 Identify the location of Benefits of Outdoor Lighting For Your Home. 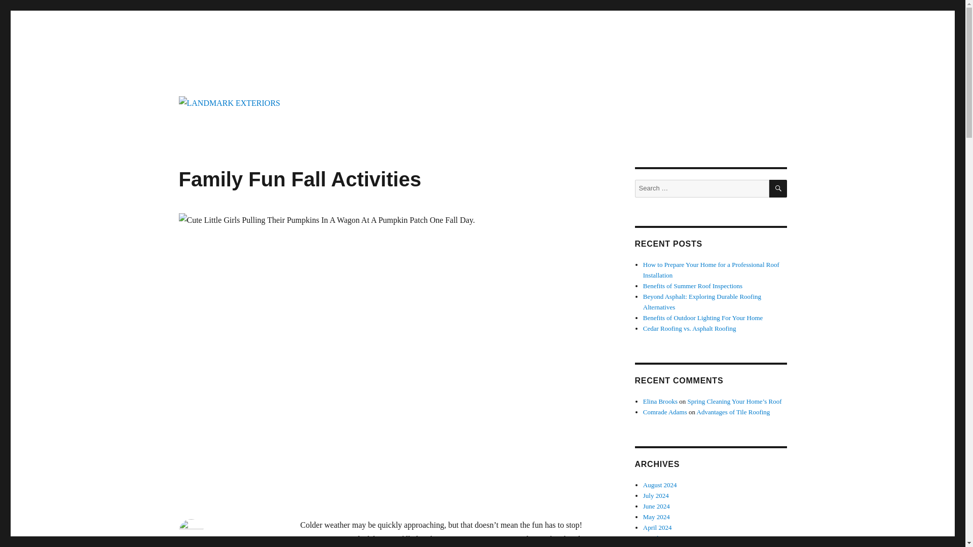
(703, 318).